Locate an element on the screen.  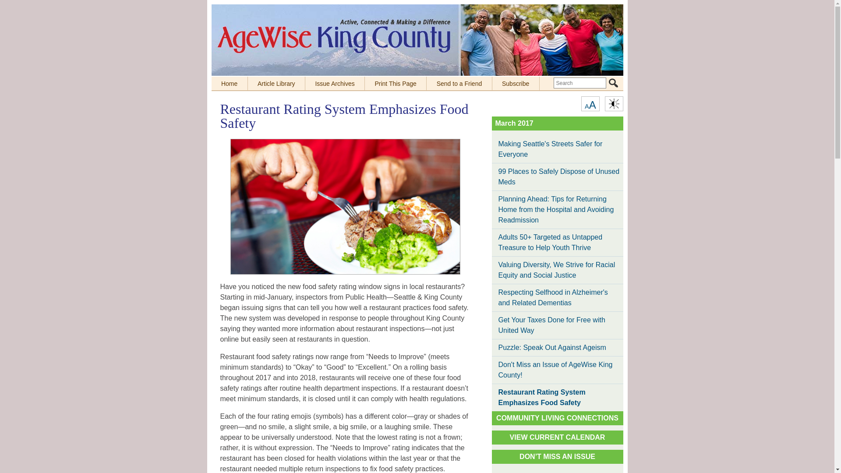
99 Places to Safely Dispose of Unused Meds is located at coordinates (557, 177).